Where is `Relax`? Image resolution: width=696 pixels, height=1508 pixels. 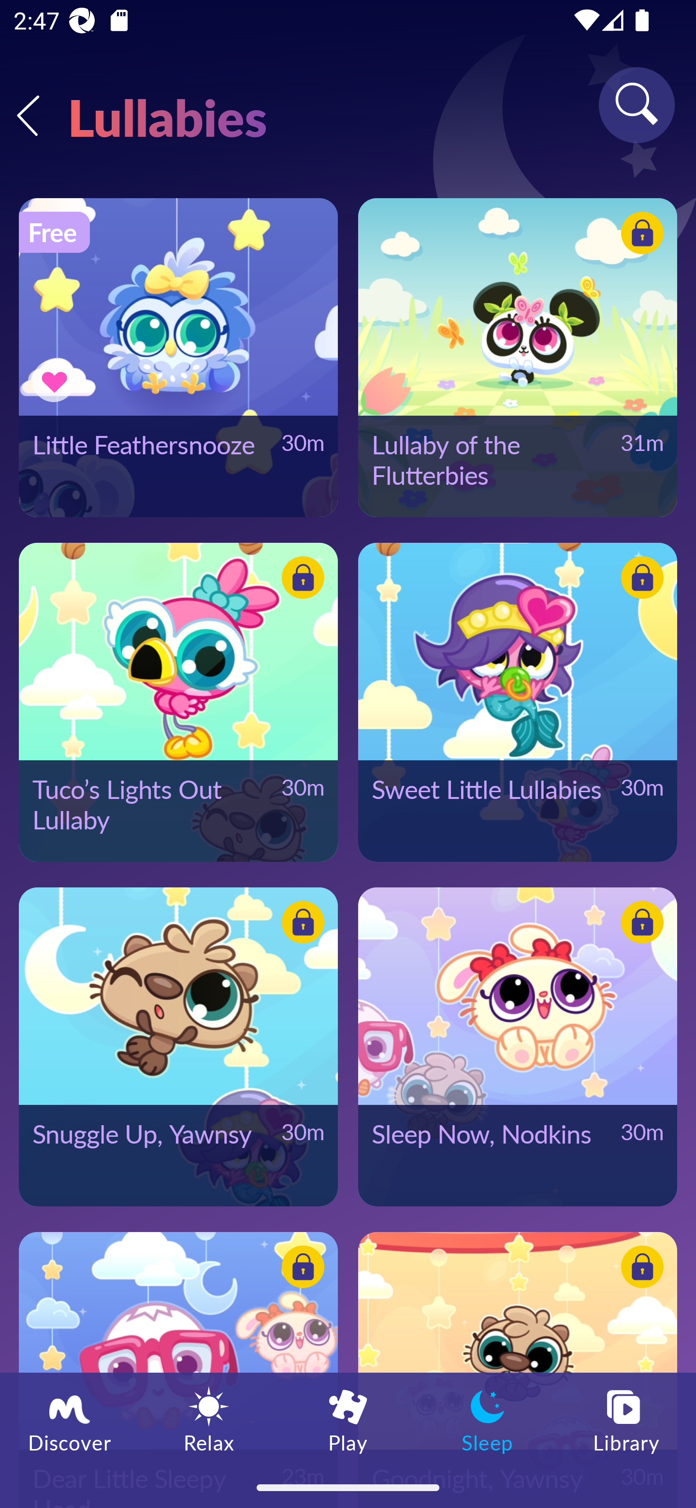 Relax is located at coordinates (209, 1420).